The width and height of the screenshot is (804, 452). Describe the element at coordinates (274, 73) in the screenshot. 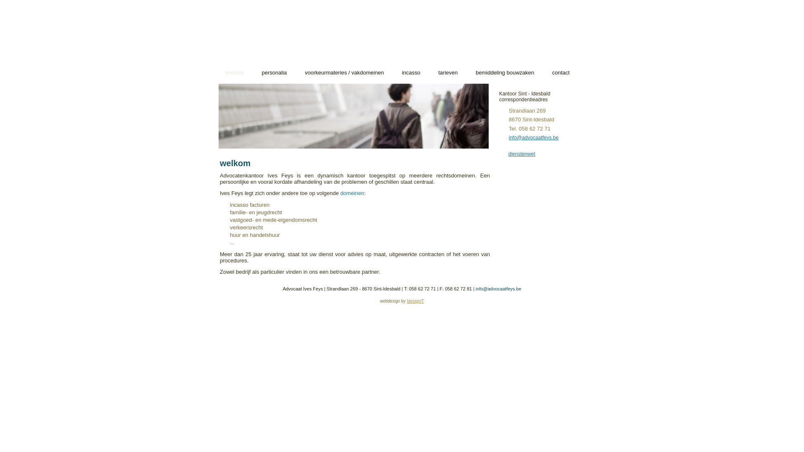

I see `personalia` at that location.